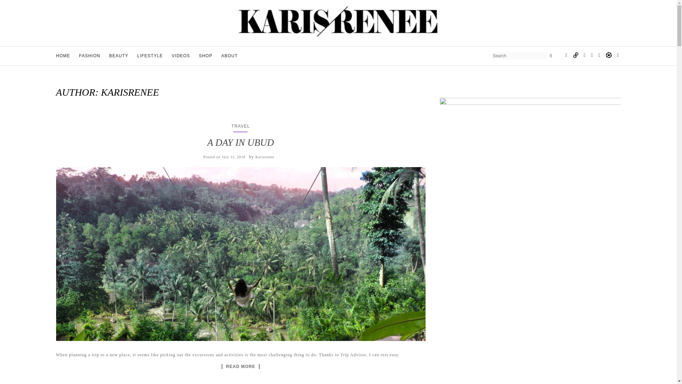  I want to click on ABOUT, so click(229, 56).